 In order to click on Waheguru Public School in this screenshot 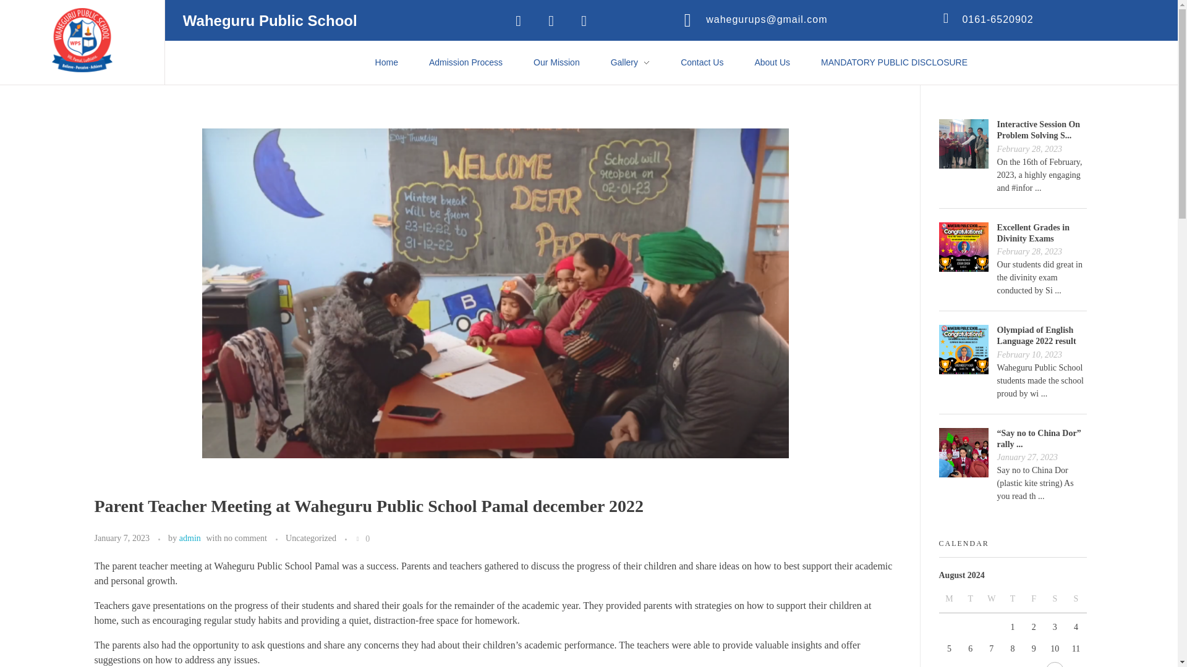, I will do `click(82, 40)`.